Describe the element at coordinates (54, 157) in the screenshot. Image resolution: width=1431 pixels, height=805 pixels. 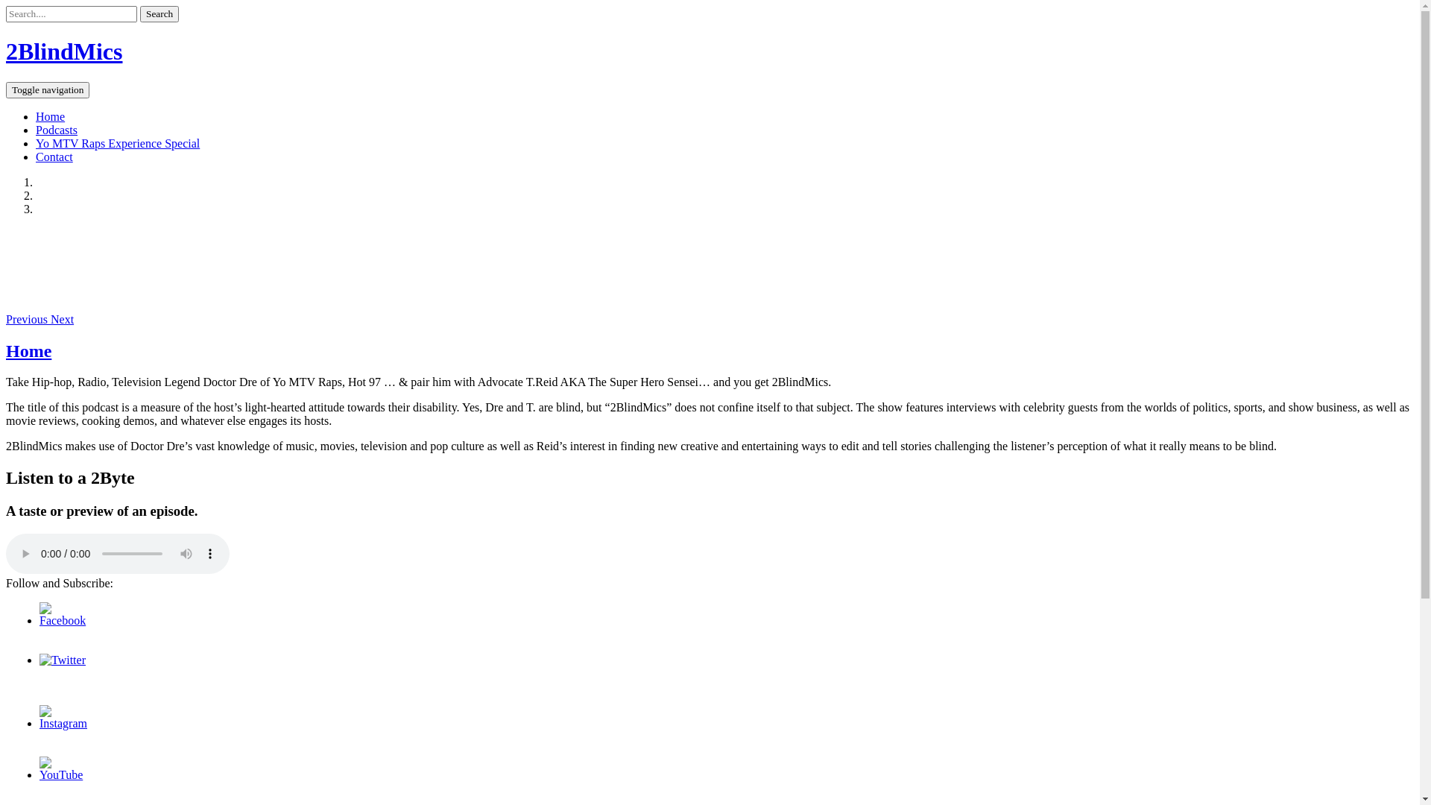
I see `Contact` at that location.